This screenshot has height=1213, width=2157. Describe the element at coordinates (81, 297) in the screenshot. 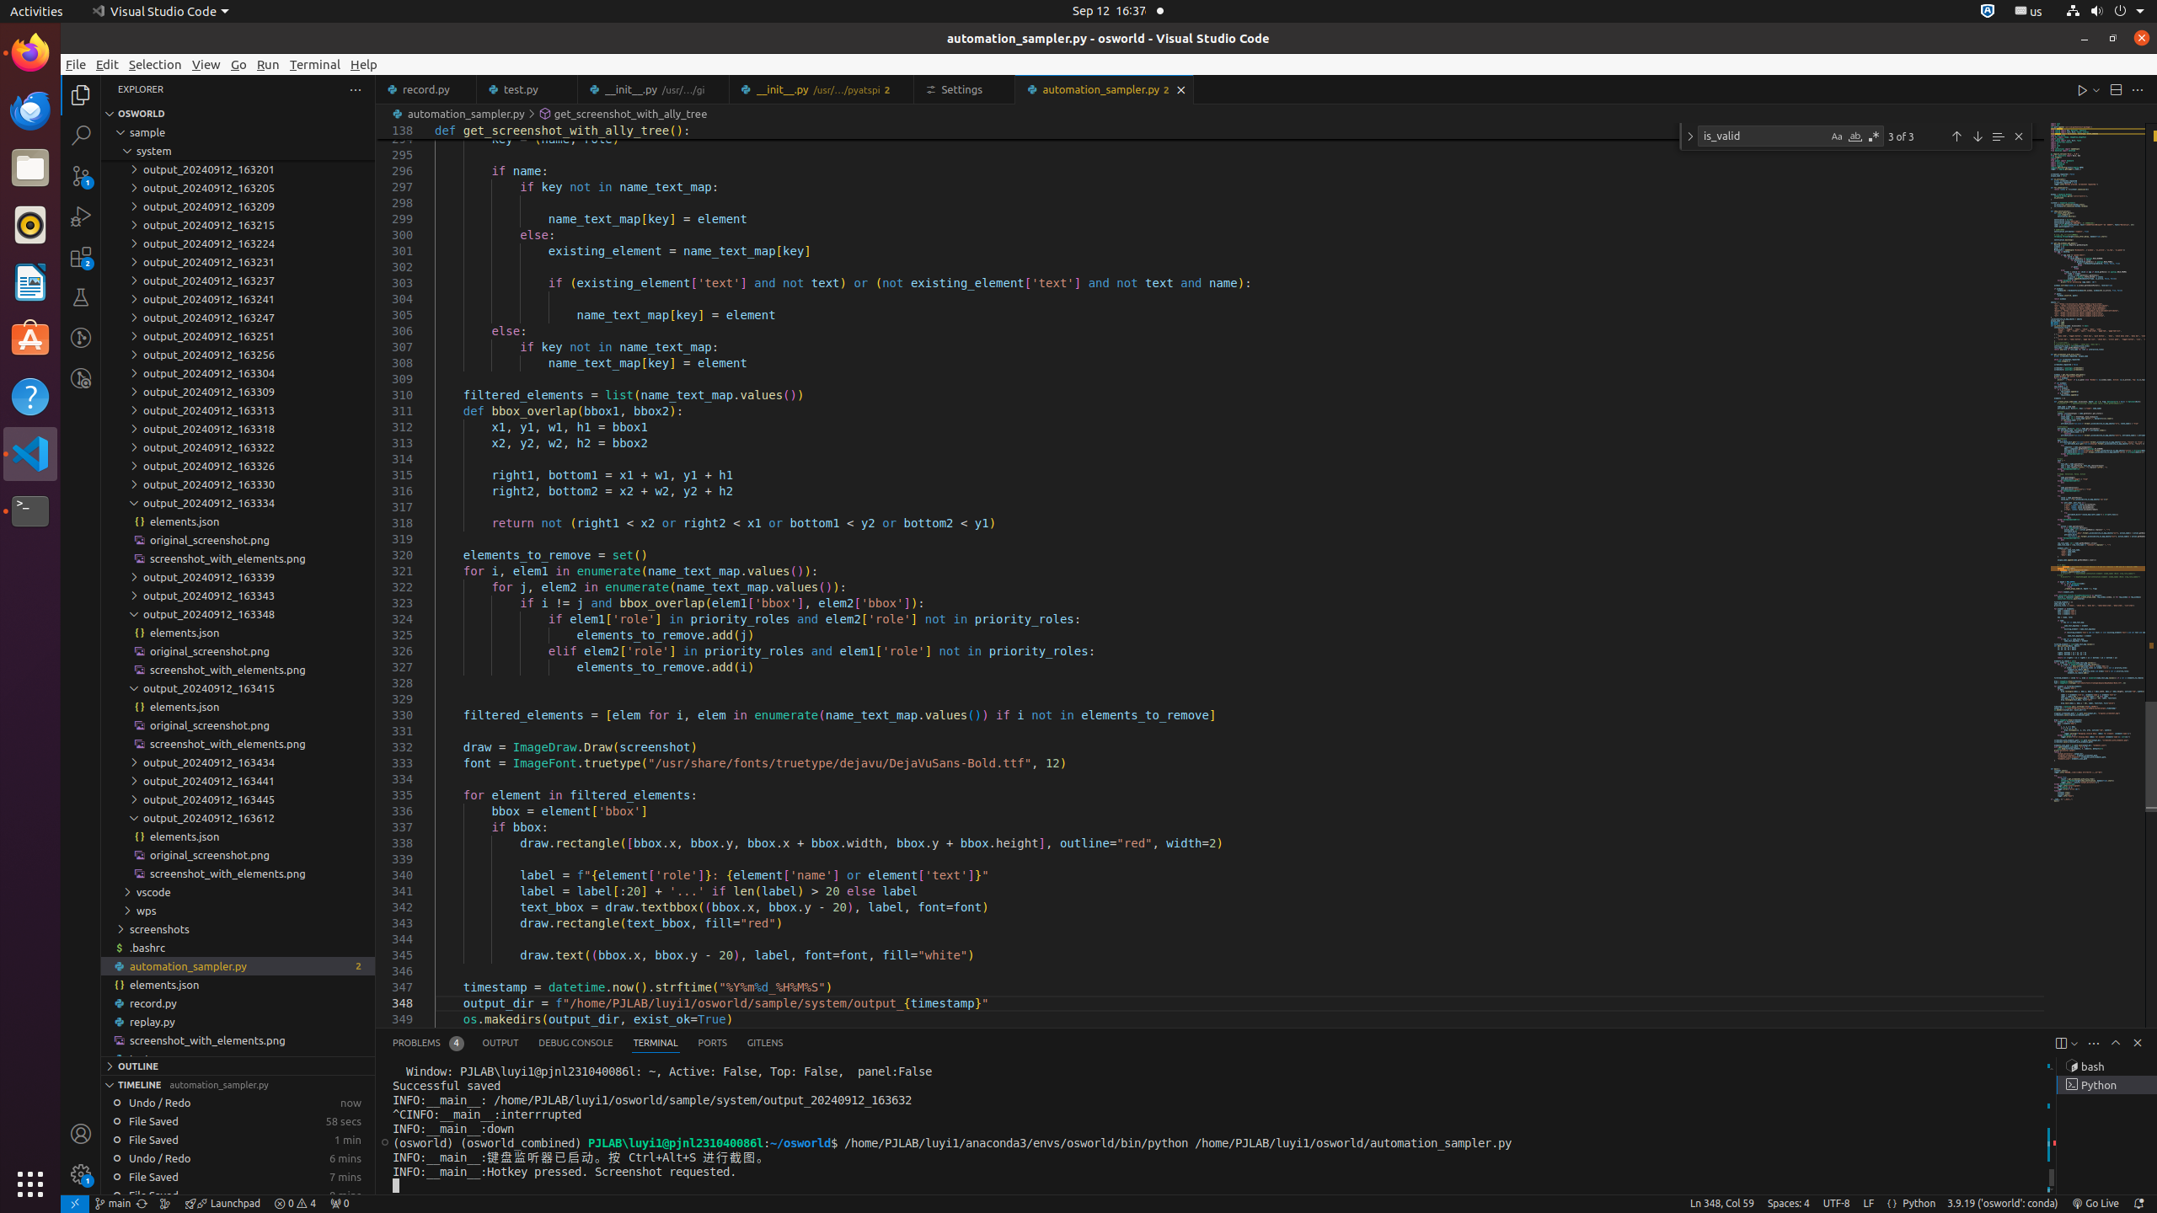

I see `Testing` at that location.